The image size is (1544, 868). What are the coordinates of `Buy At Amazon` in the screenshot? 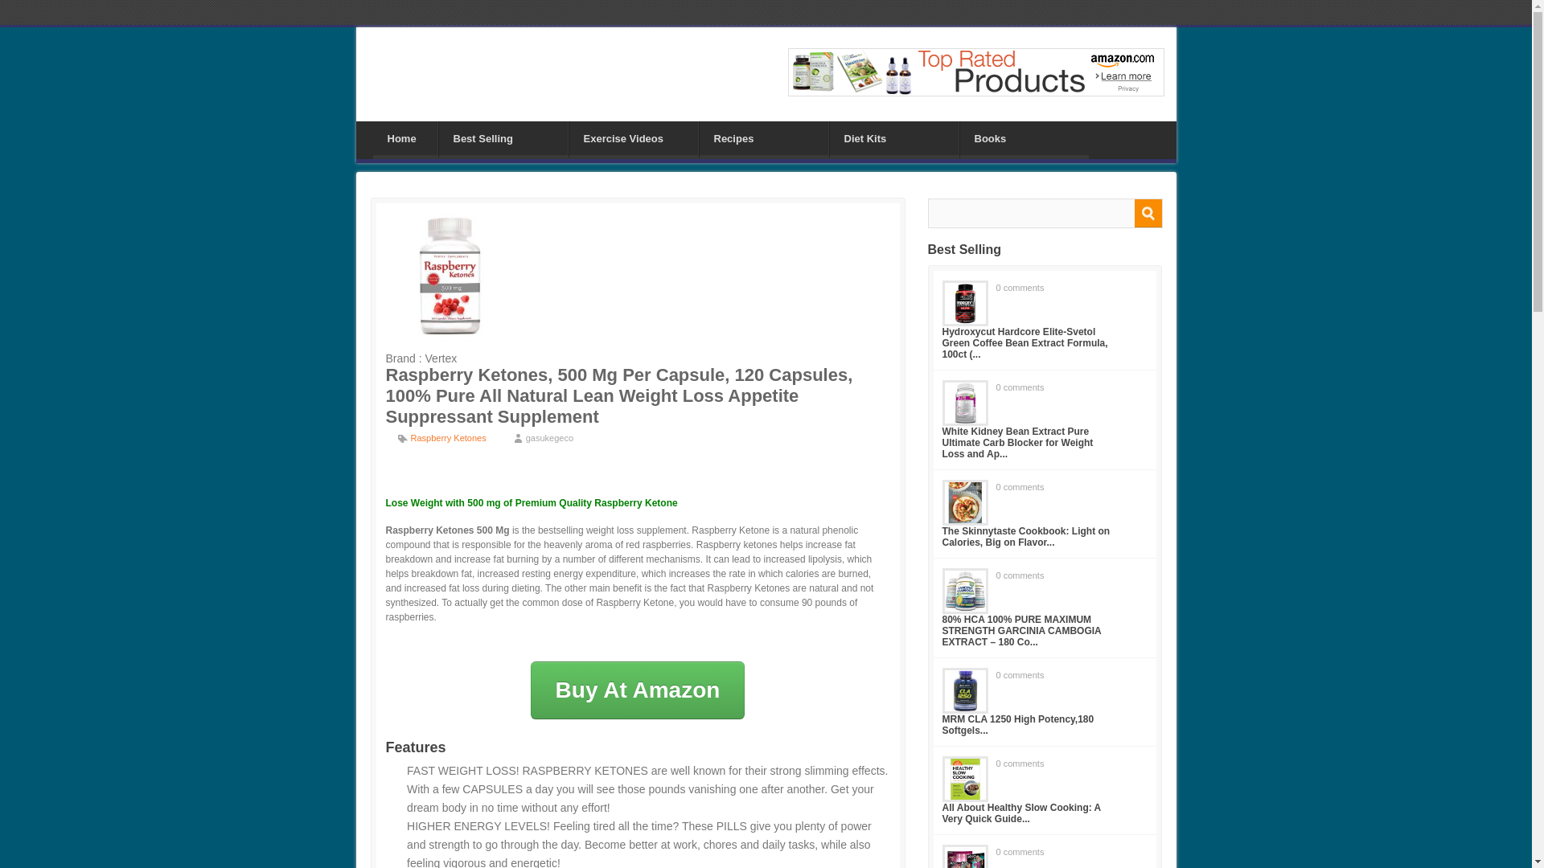 It's located at (639, 690).